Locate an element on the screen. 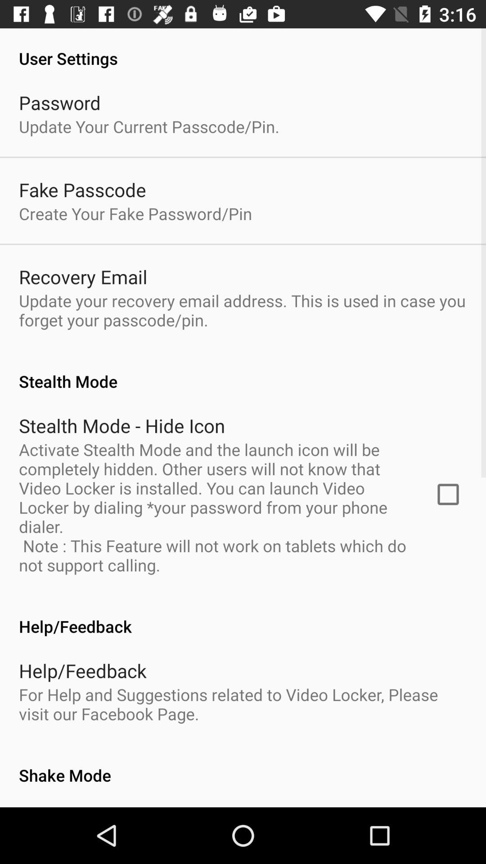 This screenshot has height=864, width=486. tap item above the help/feedback app is located at coordinates (448, 494).